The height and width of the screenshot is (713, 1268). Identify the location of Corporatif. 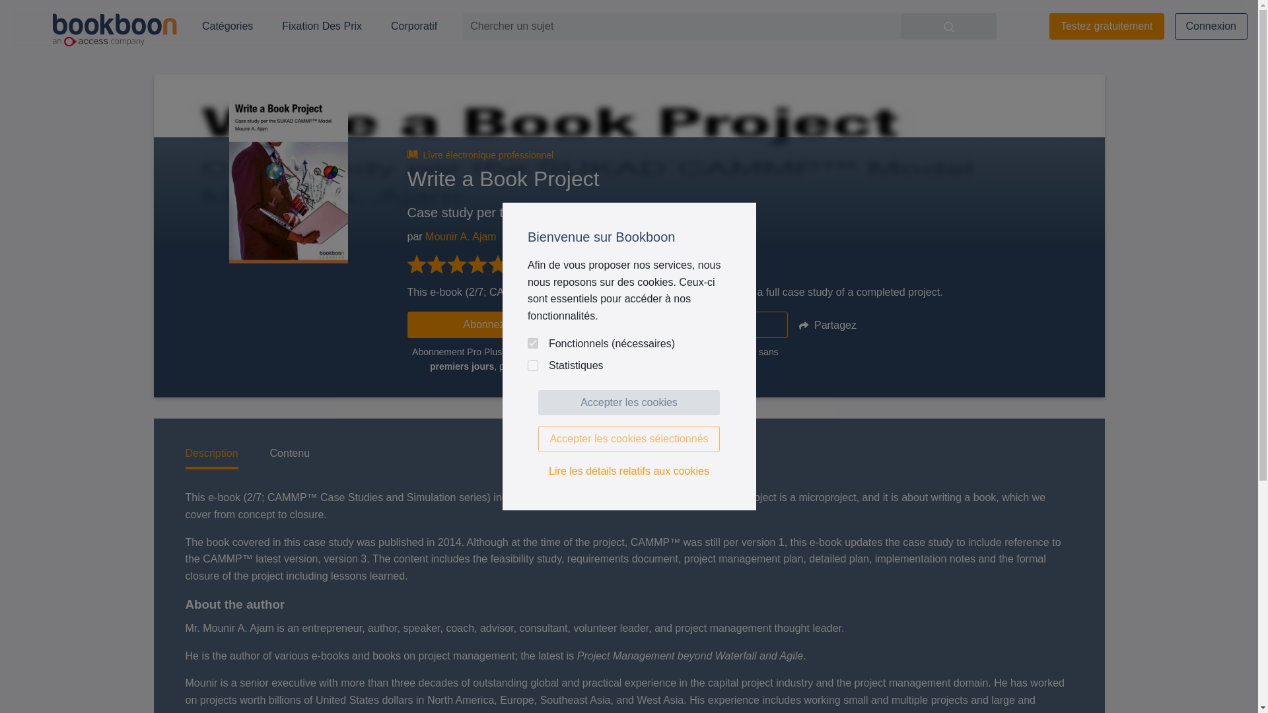
(413, 26).